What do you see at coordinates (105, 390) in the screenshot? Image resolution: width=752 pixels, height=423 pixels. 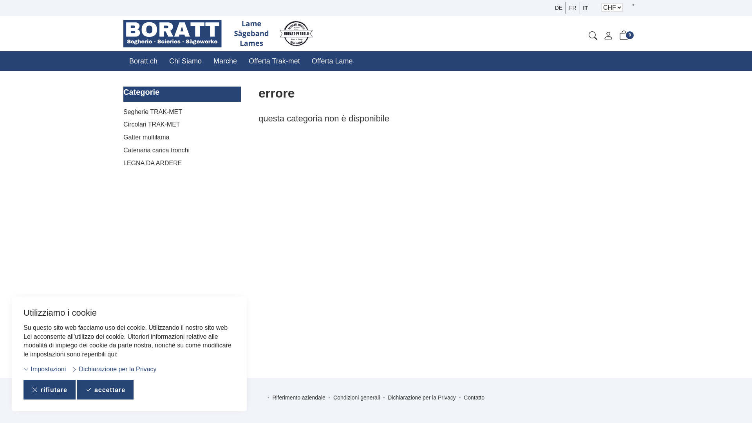 I see `accettare` at bounding box center [105, 390].